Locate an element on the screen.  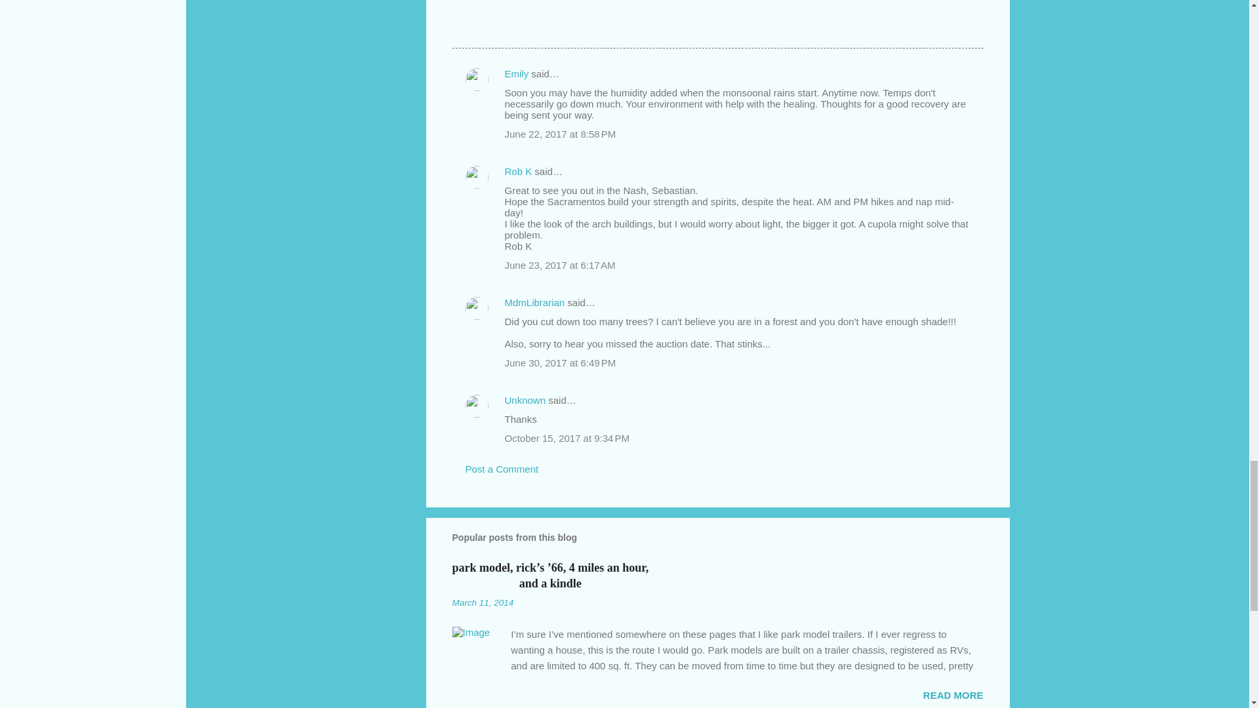
Emily is located at coordinates (517, 73).